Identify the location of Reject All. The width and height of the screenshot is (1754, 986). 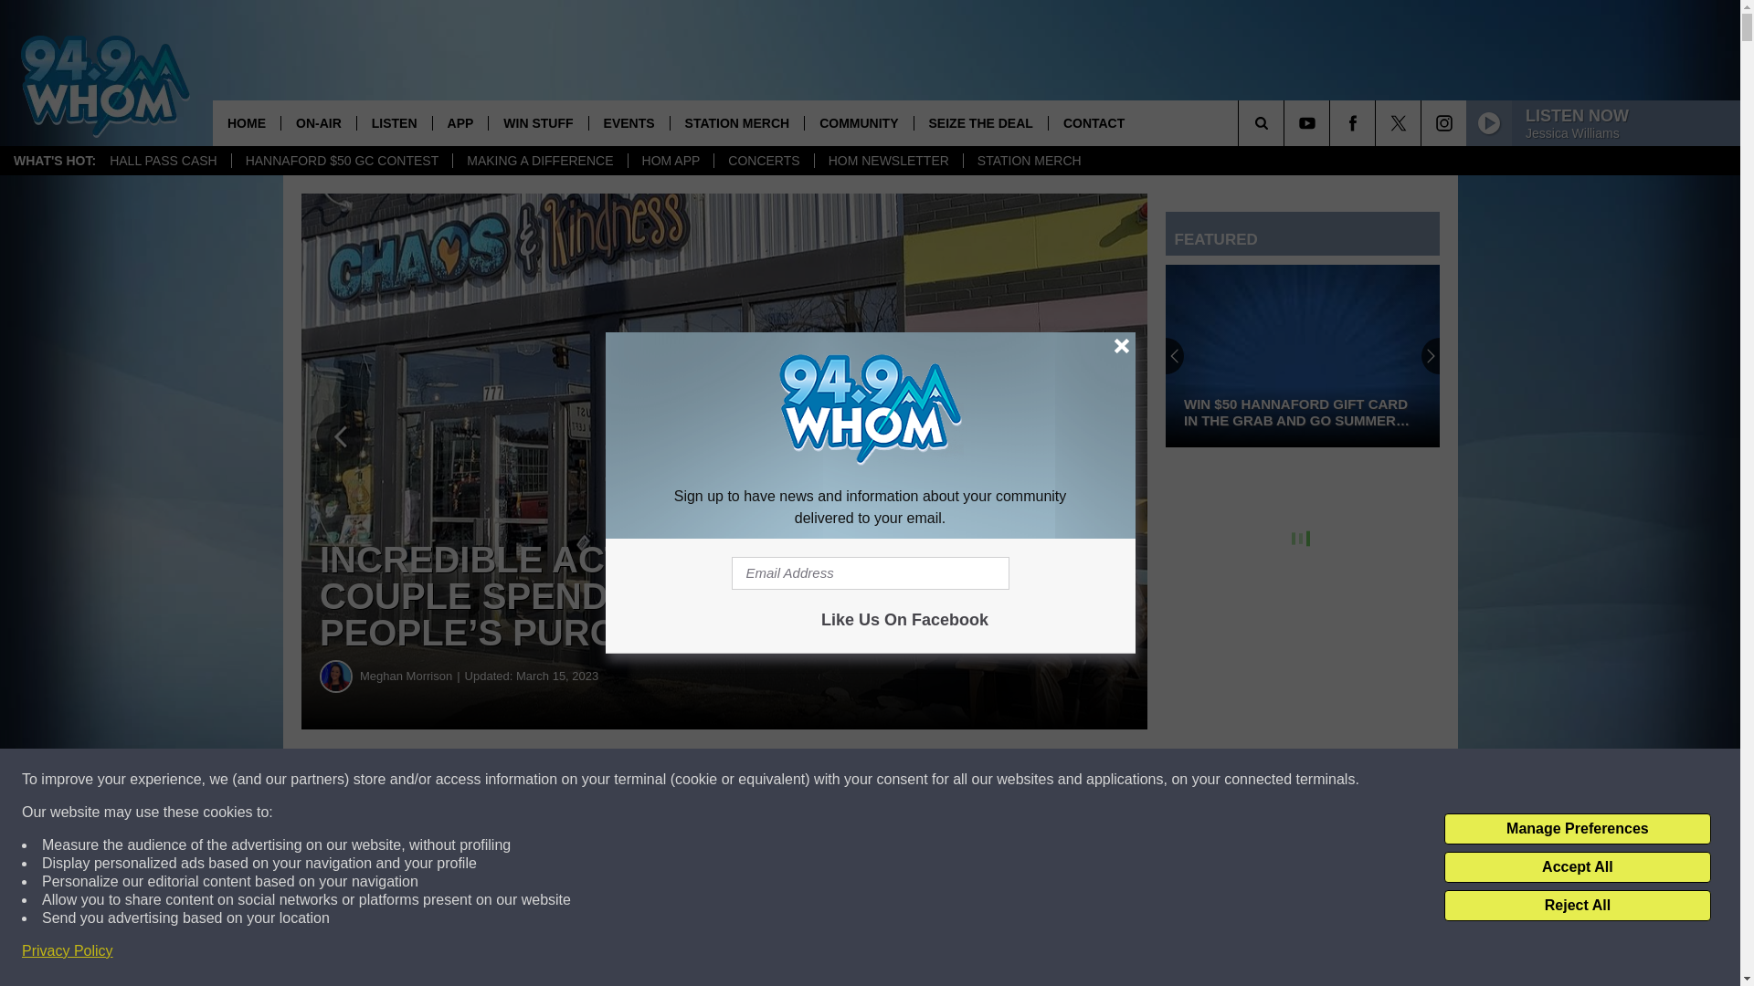
(1577, 906).